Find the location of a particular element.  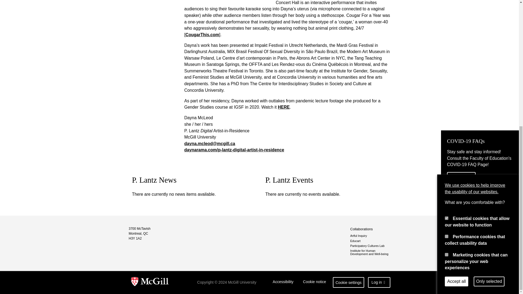

Accept all is located at coordinates (457, 62).